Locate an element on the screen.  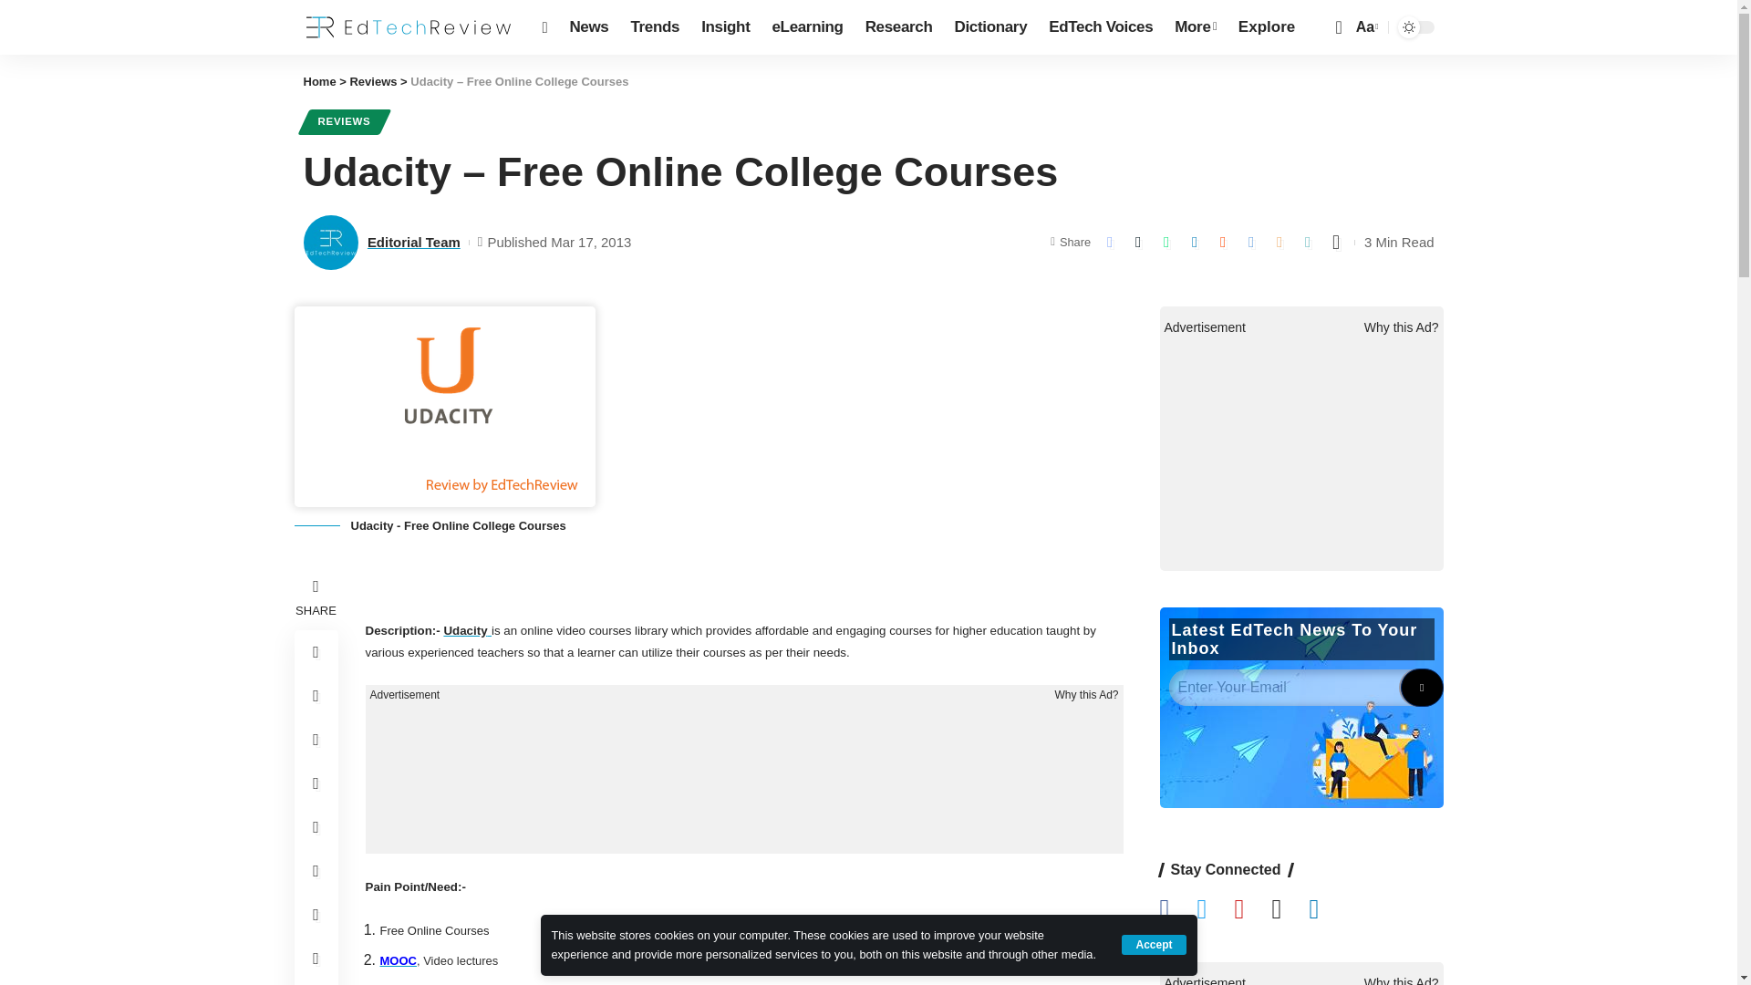
Editorial Team Icon 2 is located at coordinates (330, 243).